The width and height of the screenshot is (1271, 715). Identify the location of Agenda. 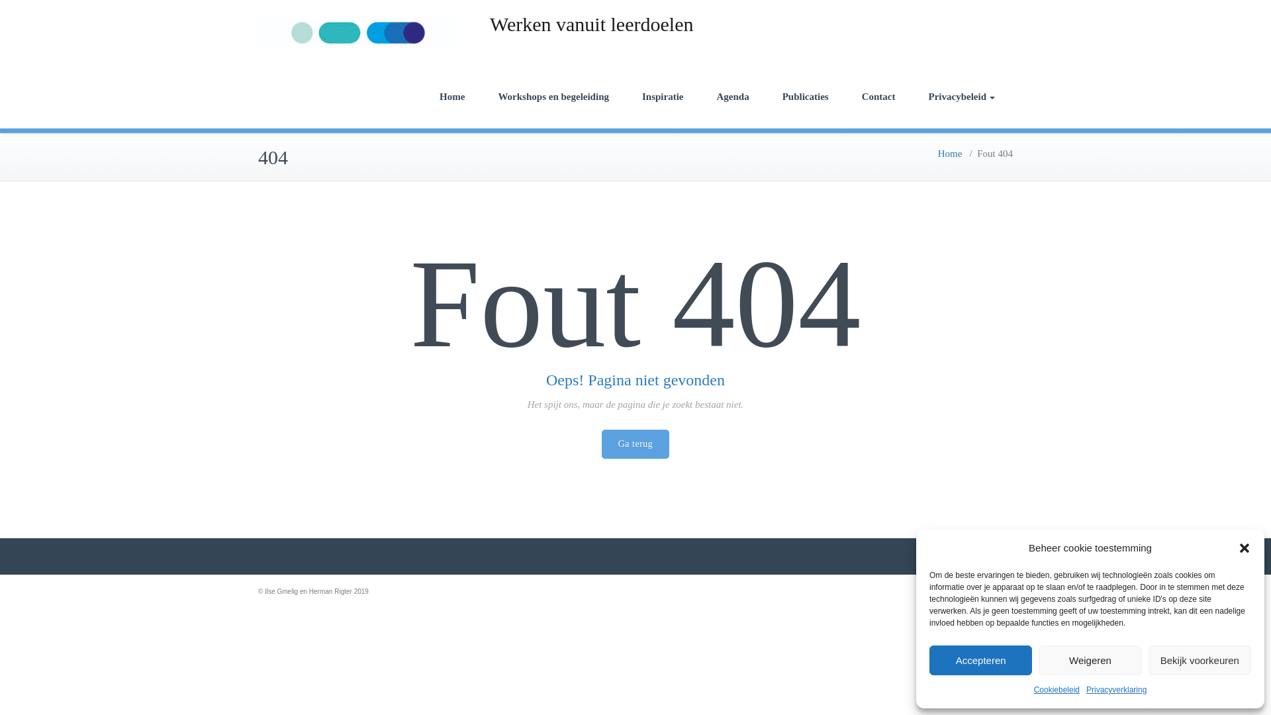
(733, 97).